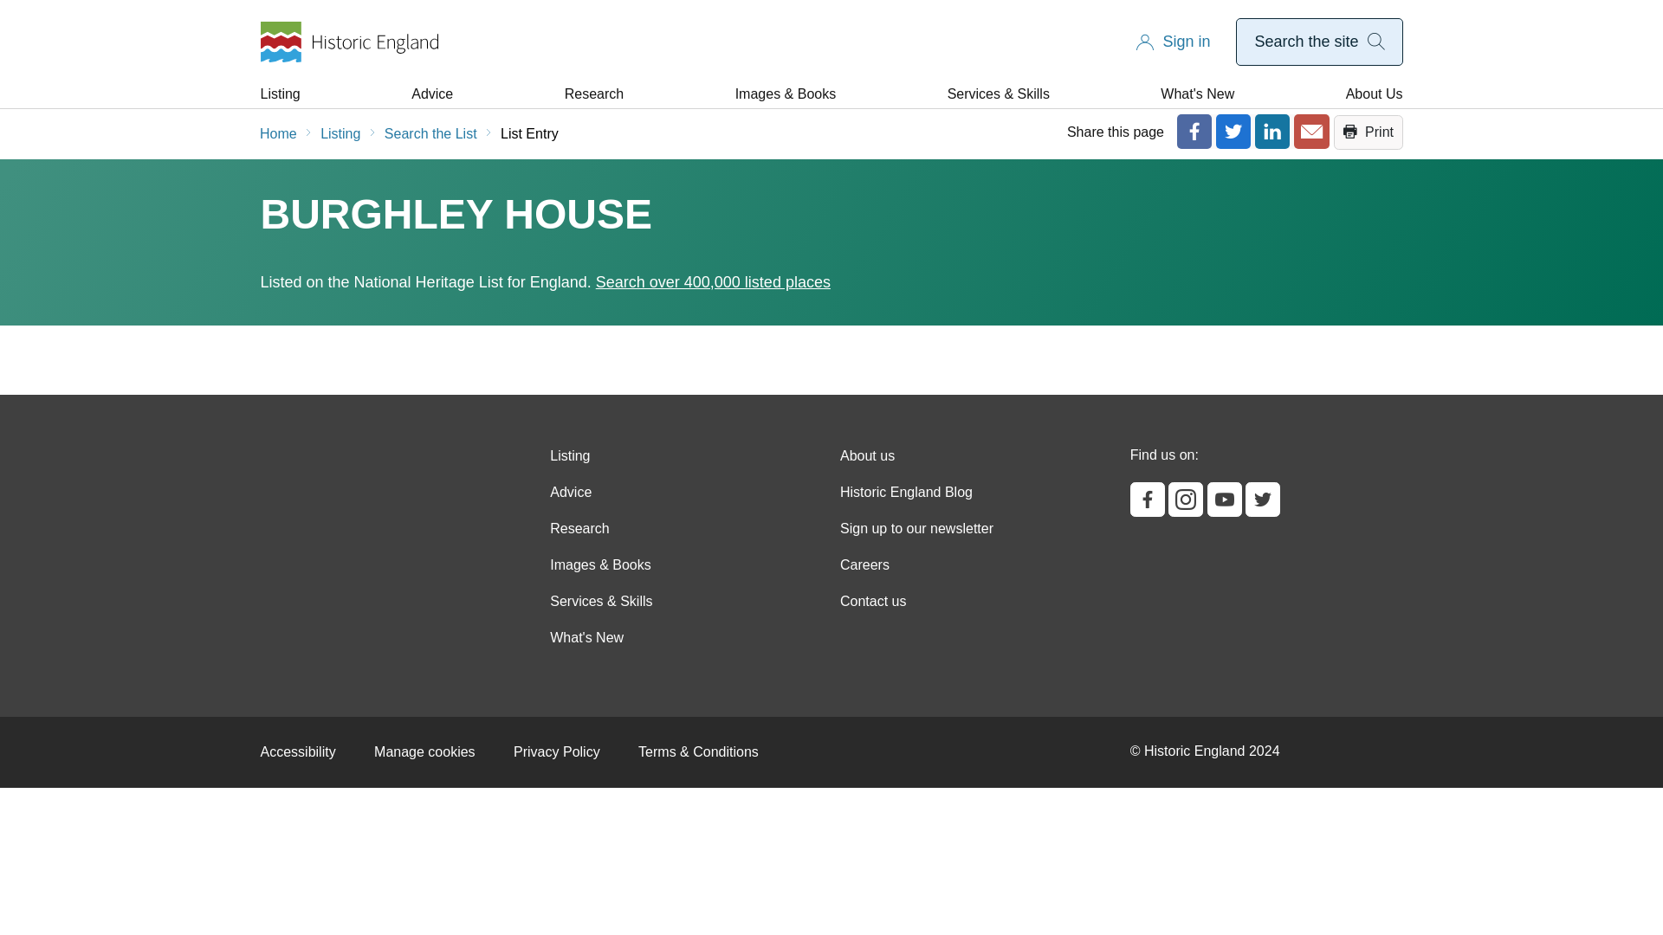 The image size is (1663, 935). Describe the element at coordinates (1233, 131) in the screenshot. I see `Share this page on Twitter` at that location.